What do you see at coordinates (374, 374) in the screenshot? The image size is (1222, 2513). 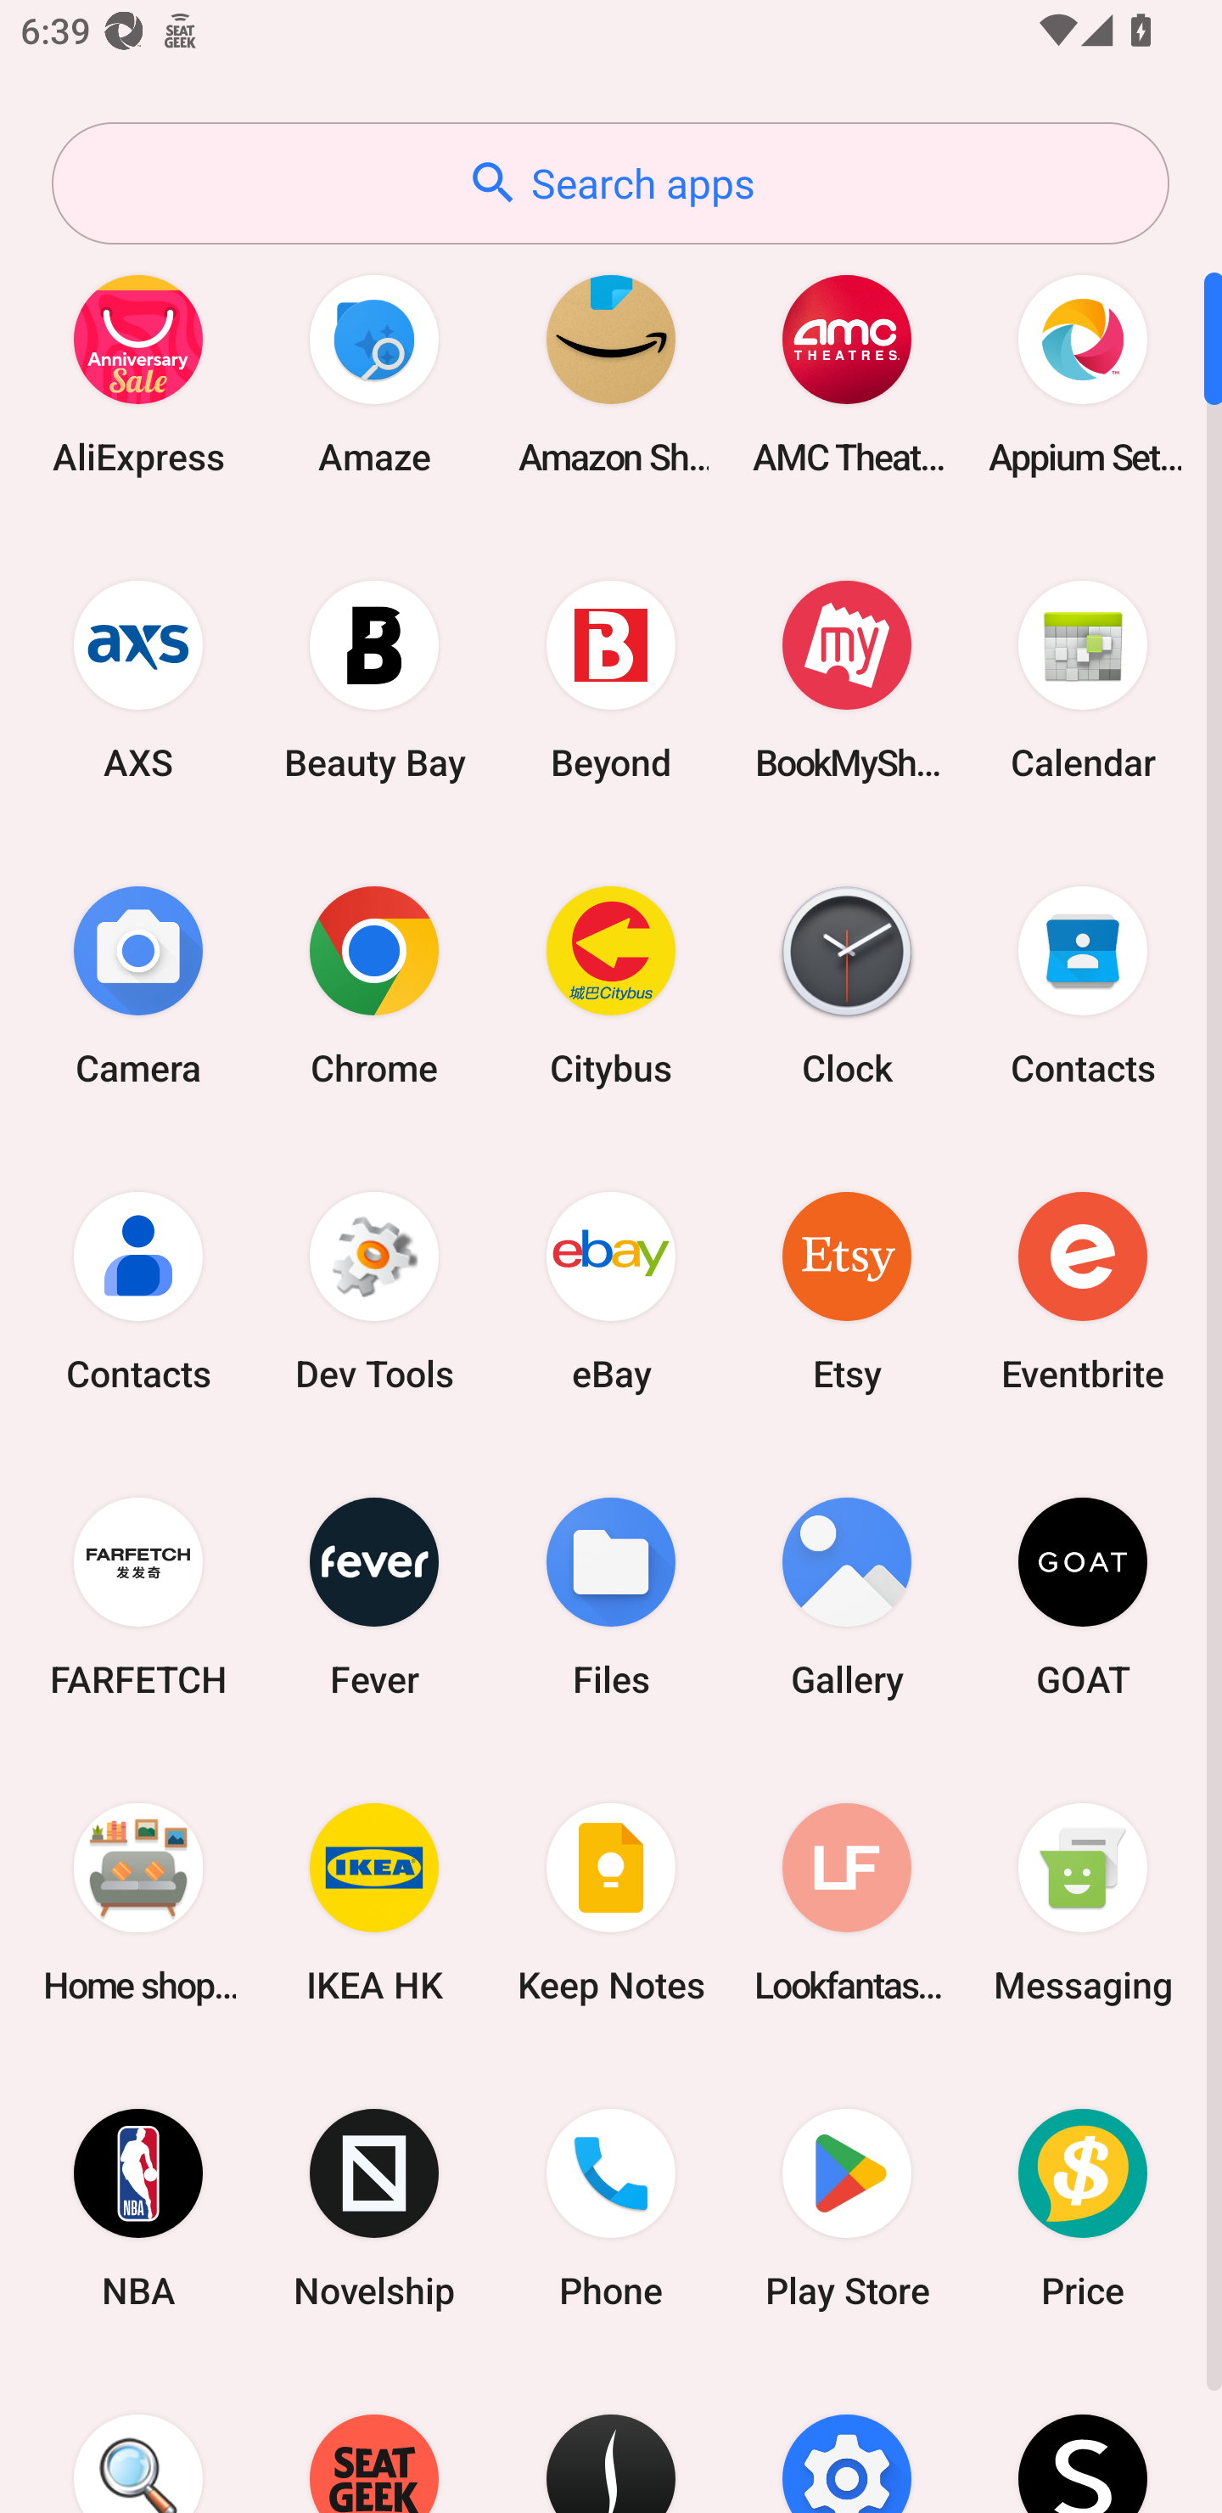 I see `Amaze` at bounding box center [374, 374].